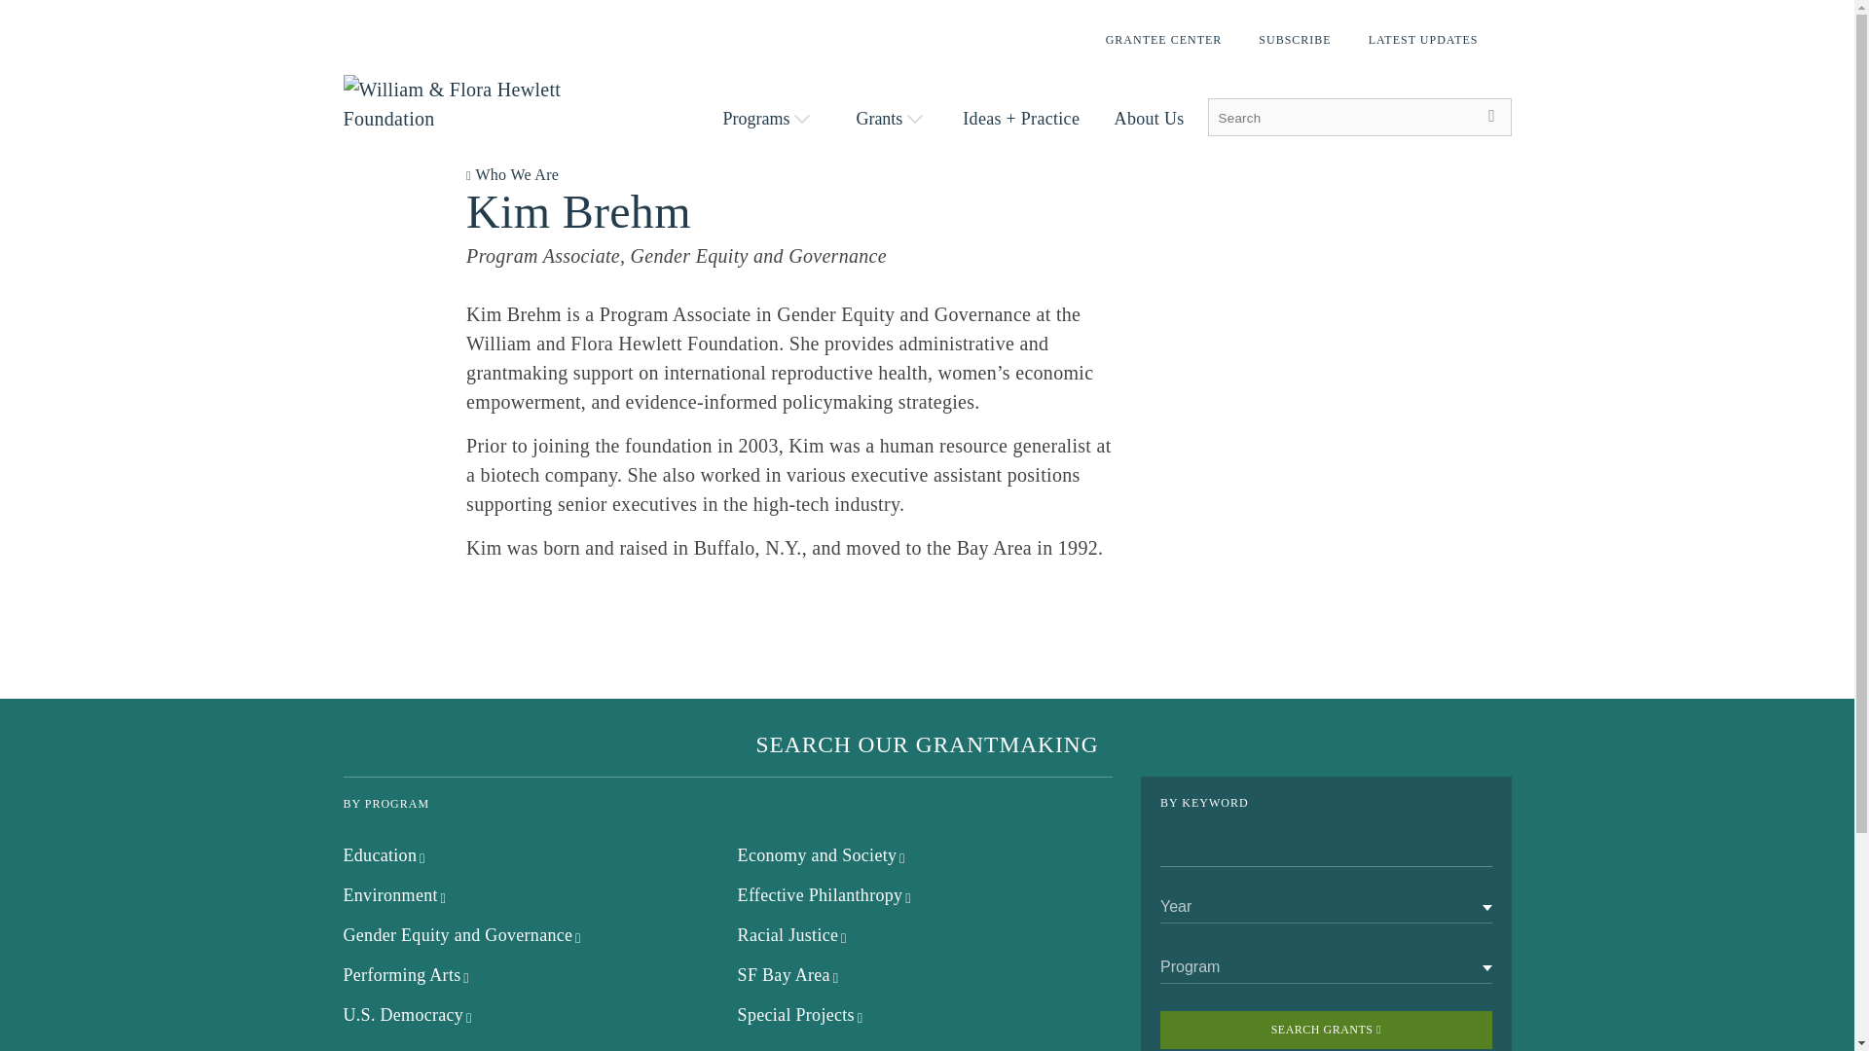 The image size is (1869, 1051). What do you see at coordinates (1423, 39) in the screenshot?
I see `LATEST UPDATES` at bounding box center [1423, 39].